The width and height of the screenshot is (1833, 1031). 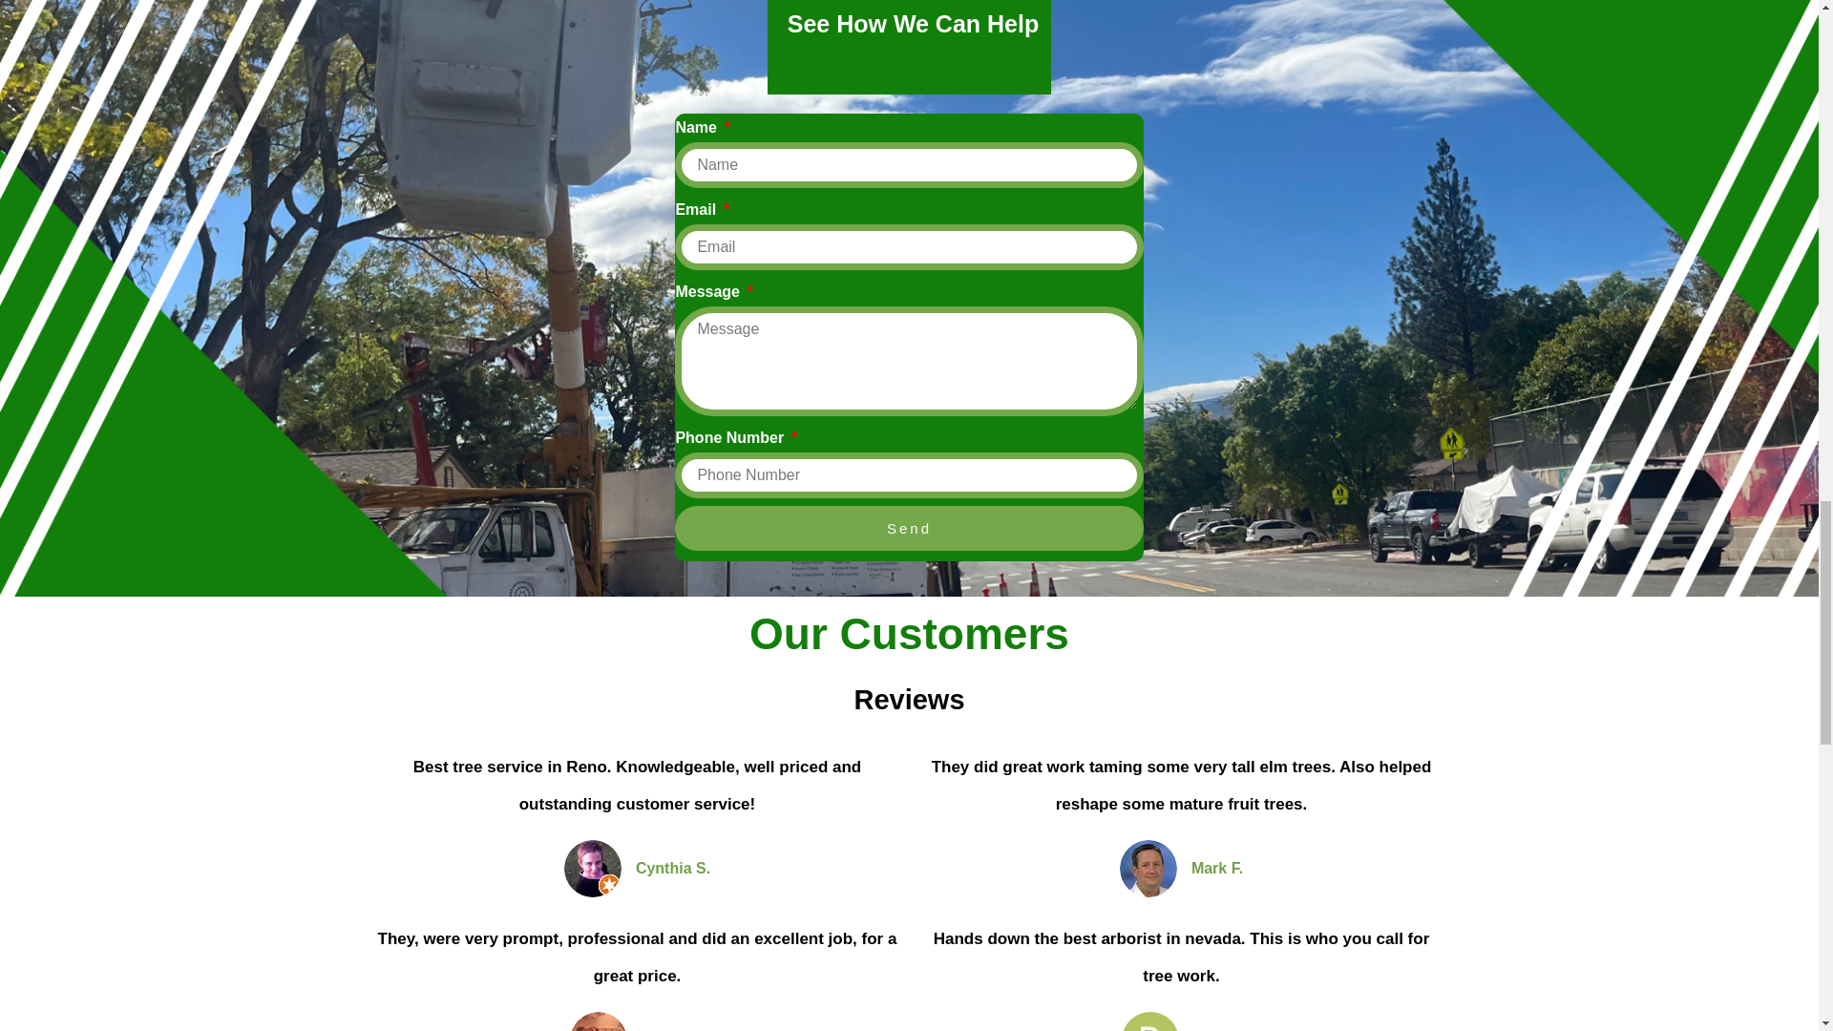 I want to click on LEARN MORE, so click(x=238, y=10).